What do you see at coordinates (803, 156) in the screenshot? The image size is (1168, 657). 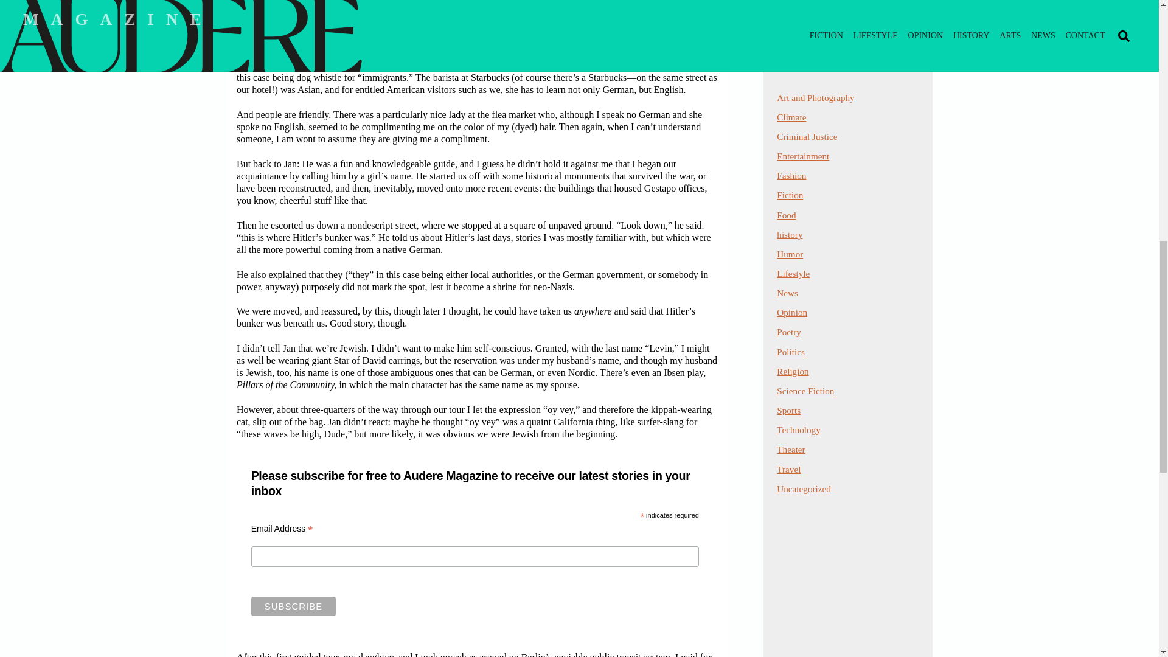 I see `Entertainment` at bounding box center [803, 156].